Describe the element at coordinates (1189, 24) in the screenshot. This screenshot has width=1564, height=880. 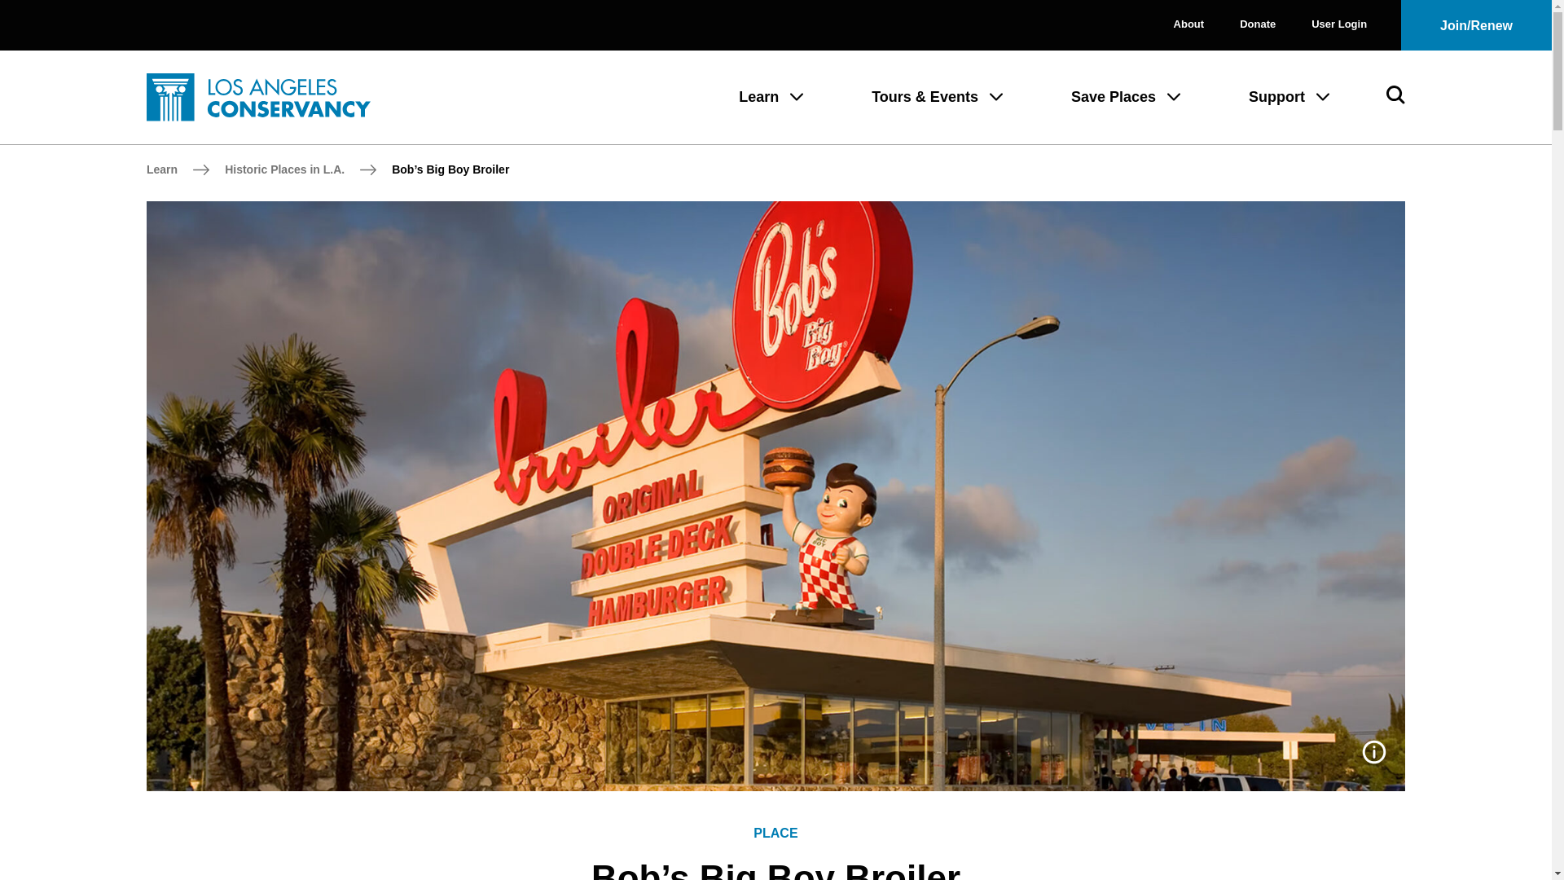
I see `About` at that location.